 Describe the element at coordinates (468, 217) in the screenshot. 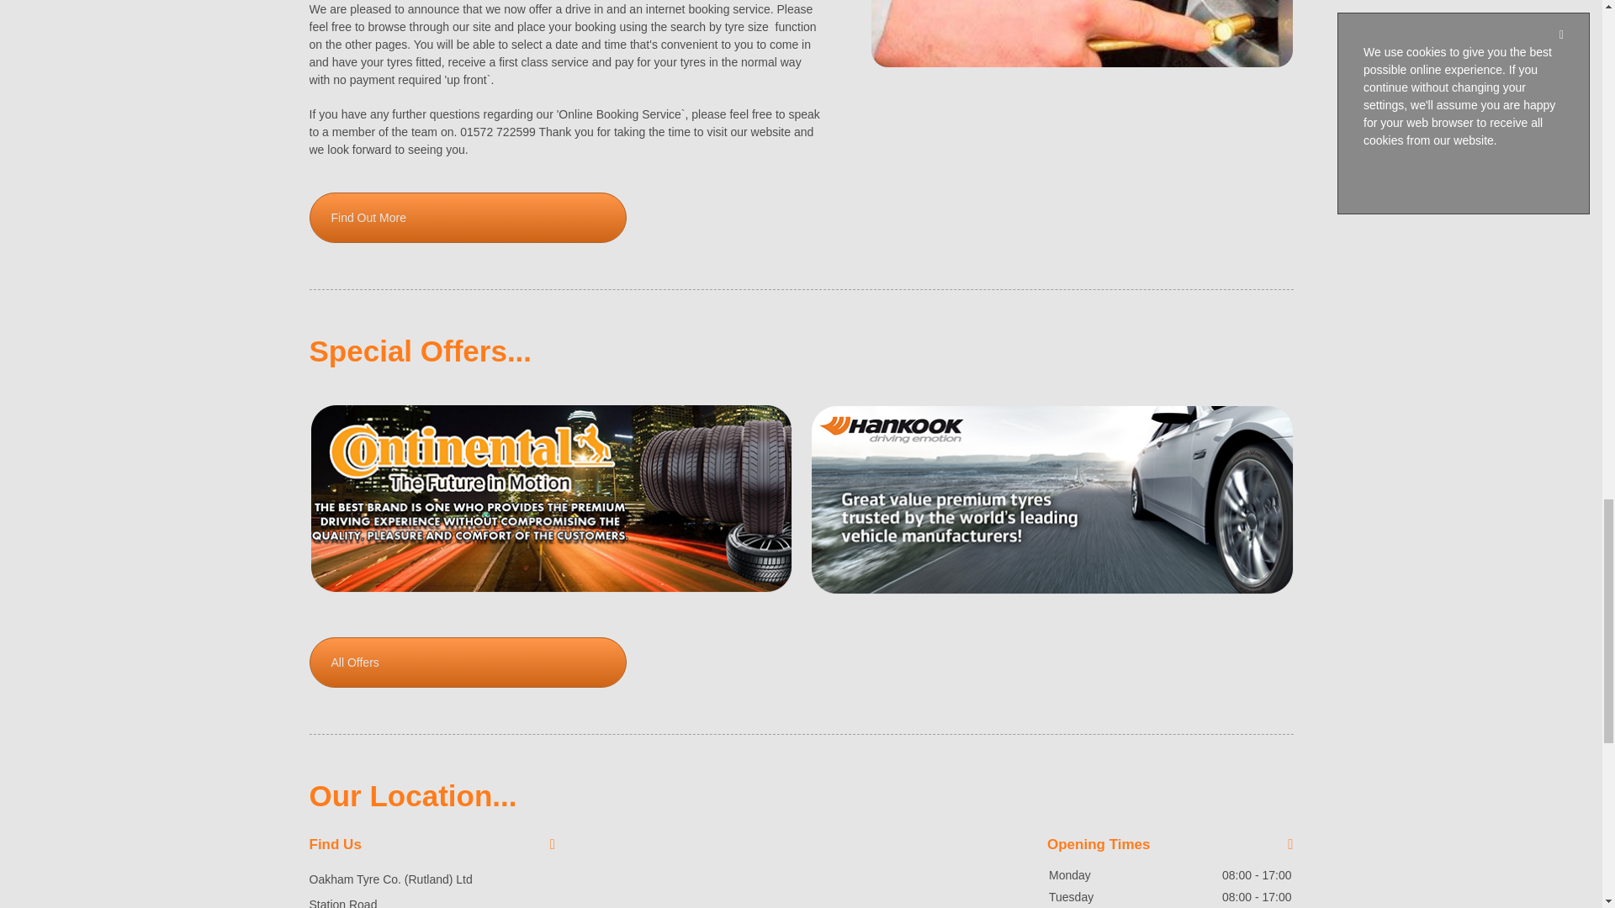

I see `Find Out More` at that location.